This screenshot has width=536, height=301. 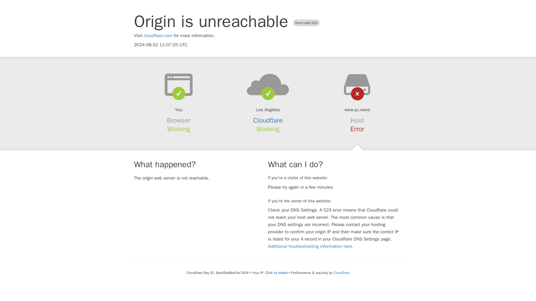 What do you see at coordinates (276, 273) in the screenshot?
I see `Click to reveal` at bounding box center [276, 273].